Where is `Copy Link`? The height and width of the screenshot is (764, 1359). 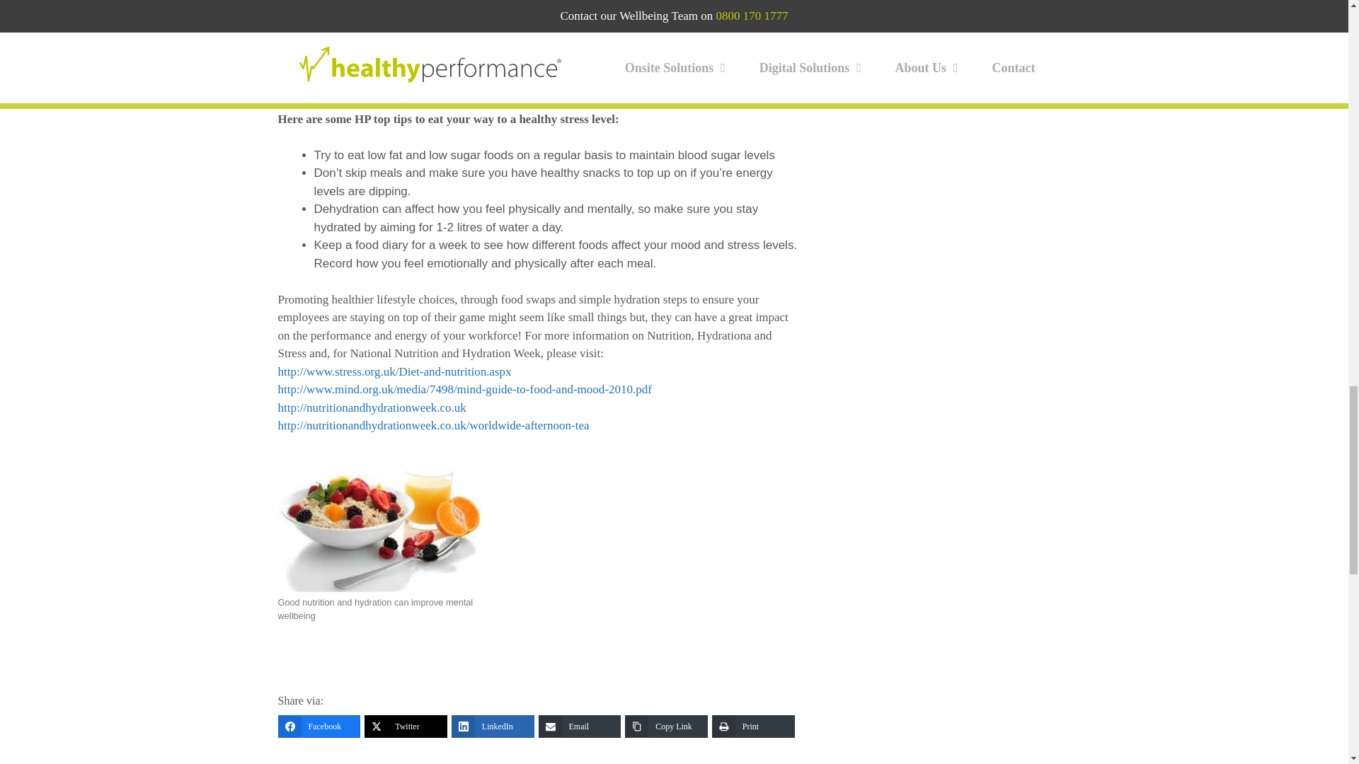 Copy Link is located at coordinates (667, 726).